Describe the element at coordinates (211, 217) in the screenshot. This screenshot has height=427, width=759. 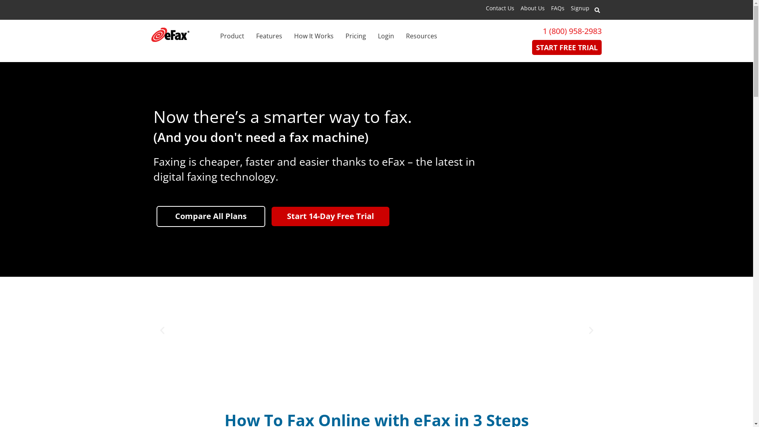
I see `Compare All Plans` at that location.